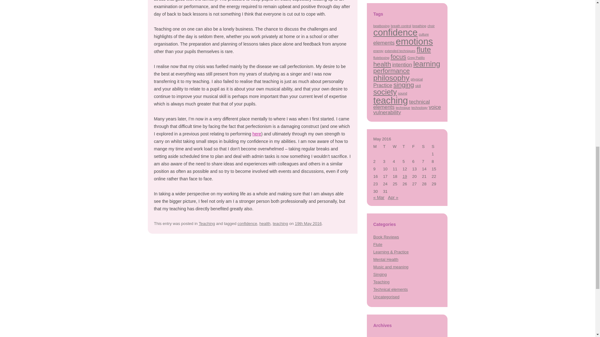  What do you see at coordinates (414, 41) in the screenshot?
I see `emotions` at bounding box center [414, 41].